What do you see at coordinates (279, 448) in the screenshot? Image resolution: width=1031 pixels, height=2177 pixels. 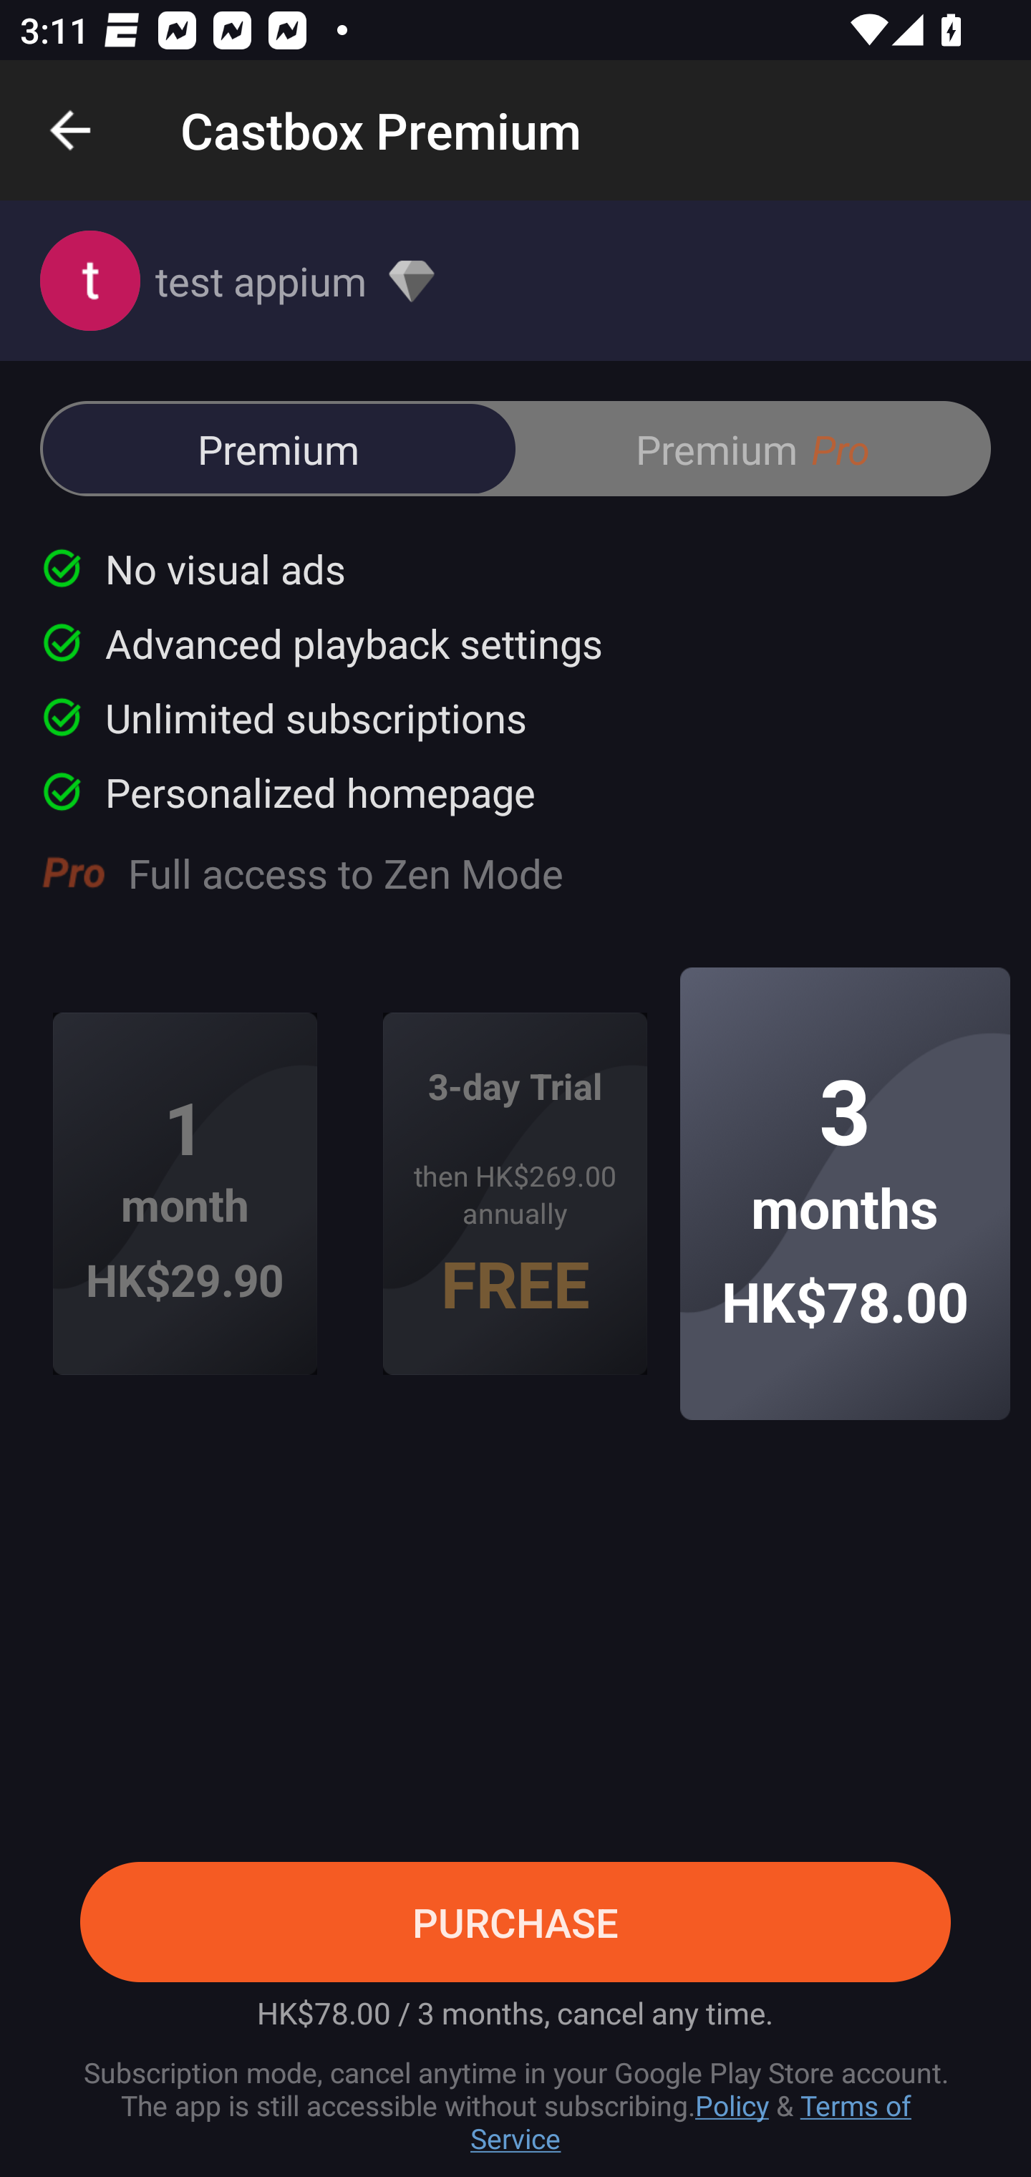 I see `Premium` at bounding box center [279, 448].